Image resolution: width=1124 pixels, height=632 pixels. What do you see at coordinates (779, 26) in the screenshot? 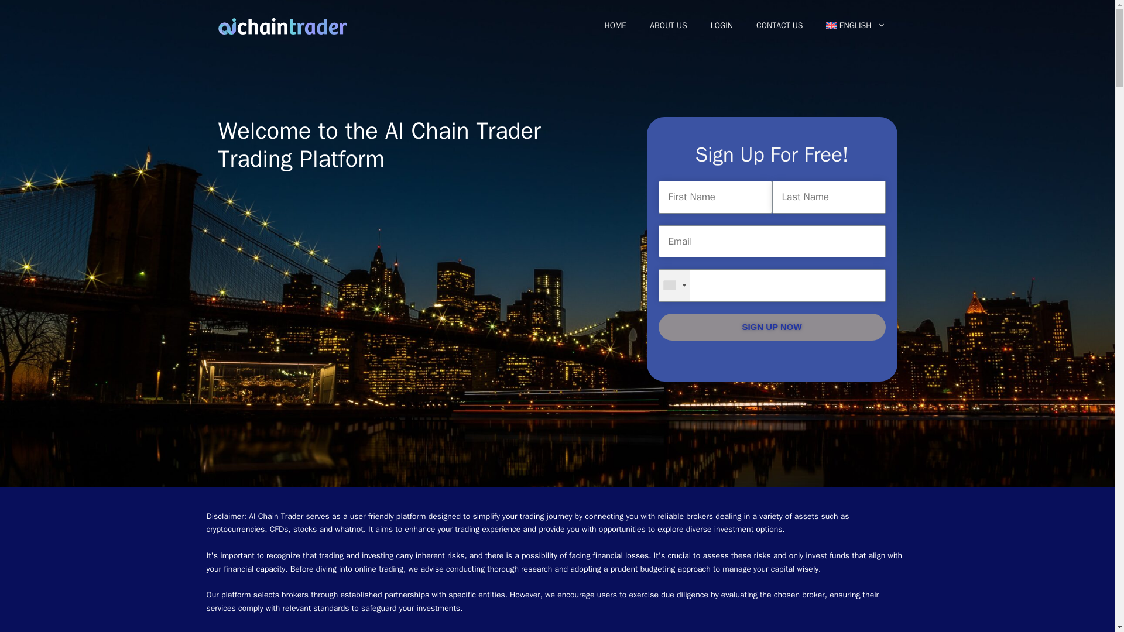
I see `CONTACT US` at bounding box center [779, 26].